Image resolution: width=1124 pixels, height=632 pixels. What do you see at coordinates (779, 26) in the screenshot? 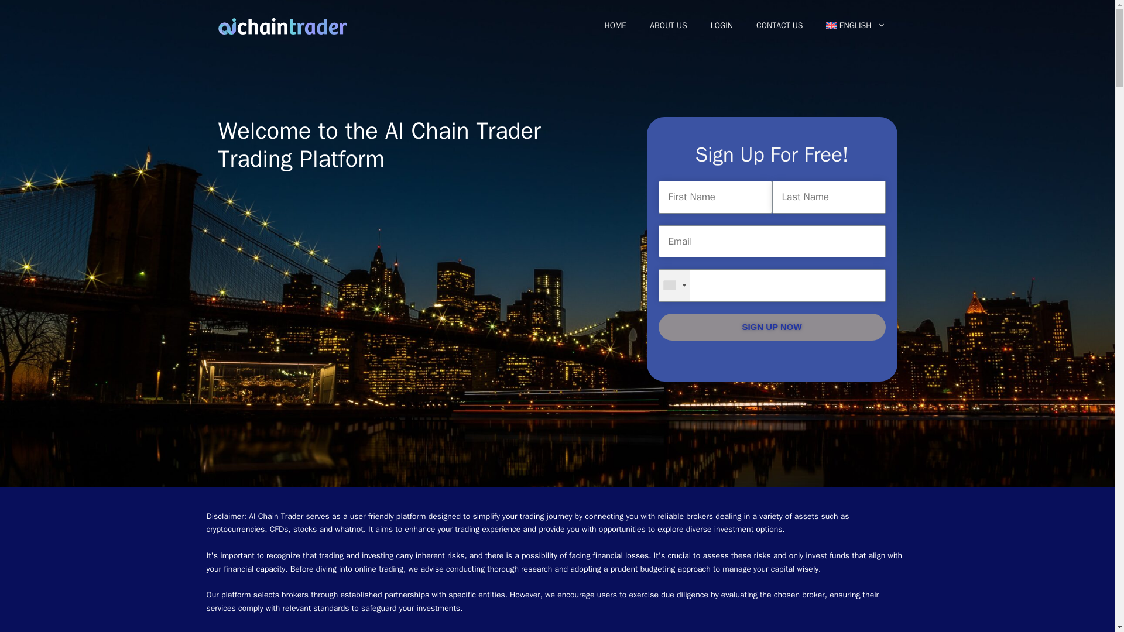
I see `CONTACT US` at bounding box center [779, 26].